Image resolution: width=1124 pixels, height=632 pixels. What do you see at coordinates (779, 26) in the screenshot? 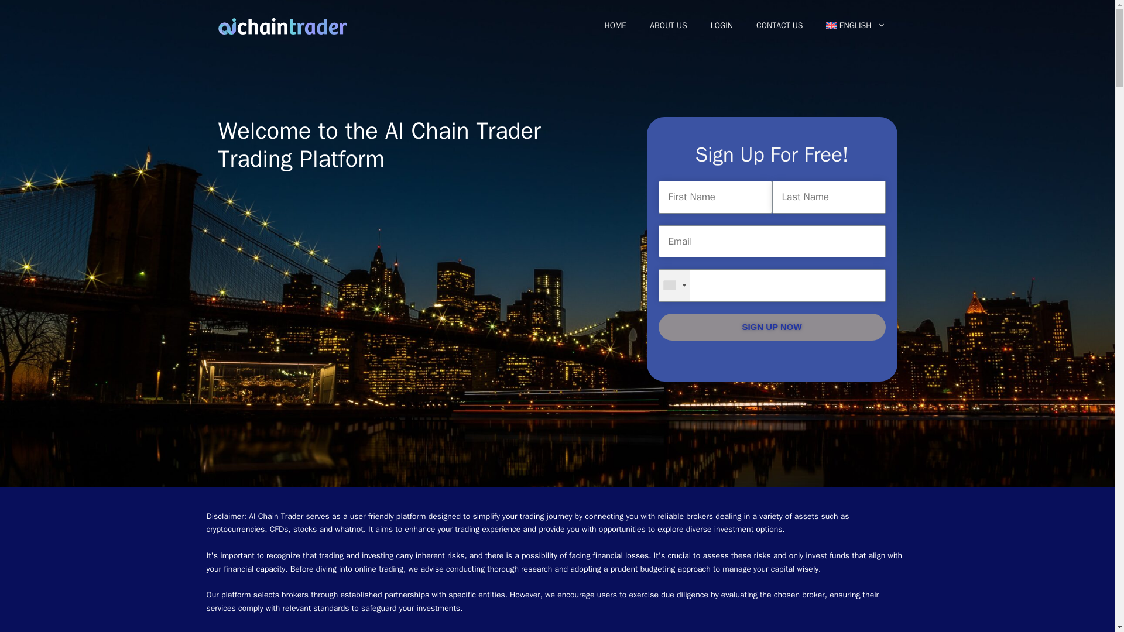
I see `CONTACT US` at bounding box center [779, 26].